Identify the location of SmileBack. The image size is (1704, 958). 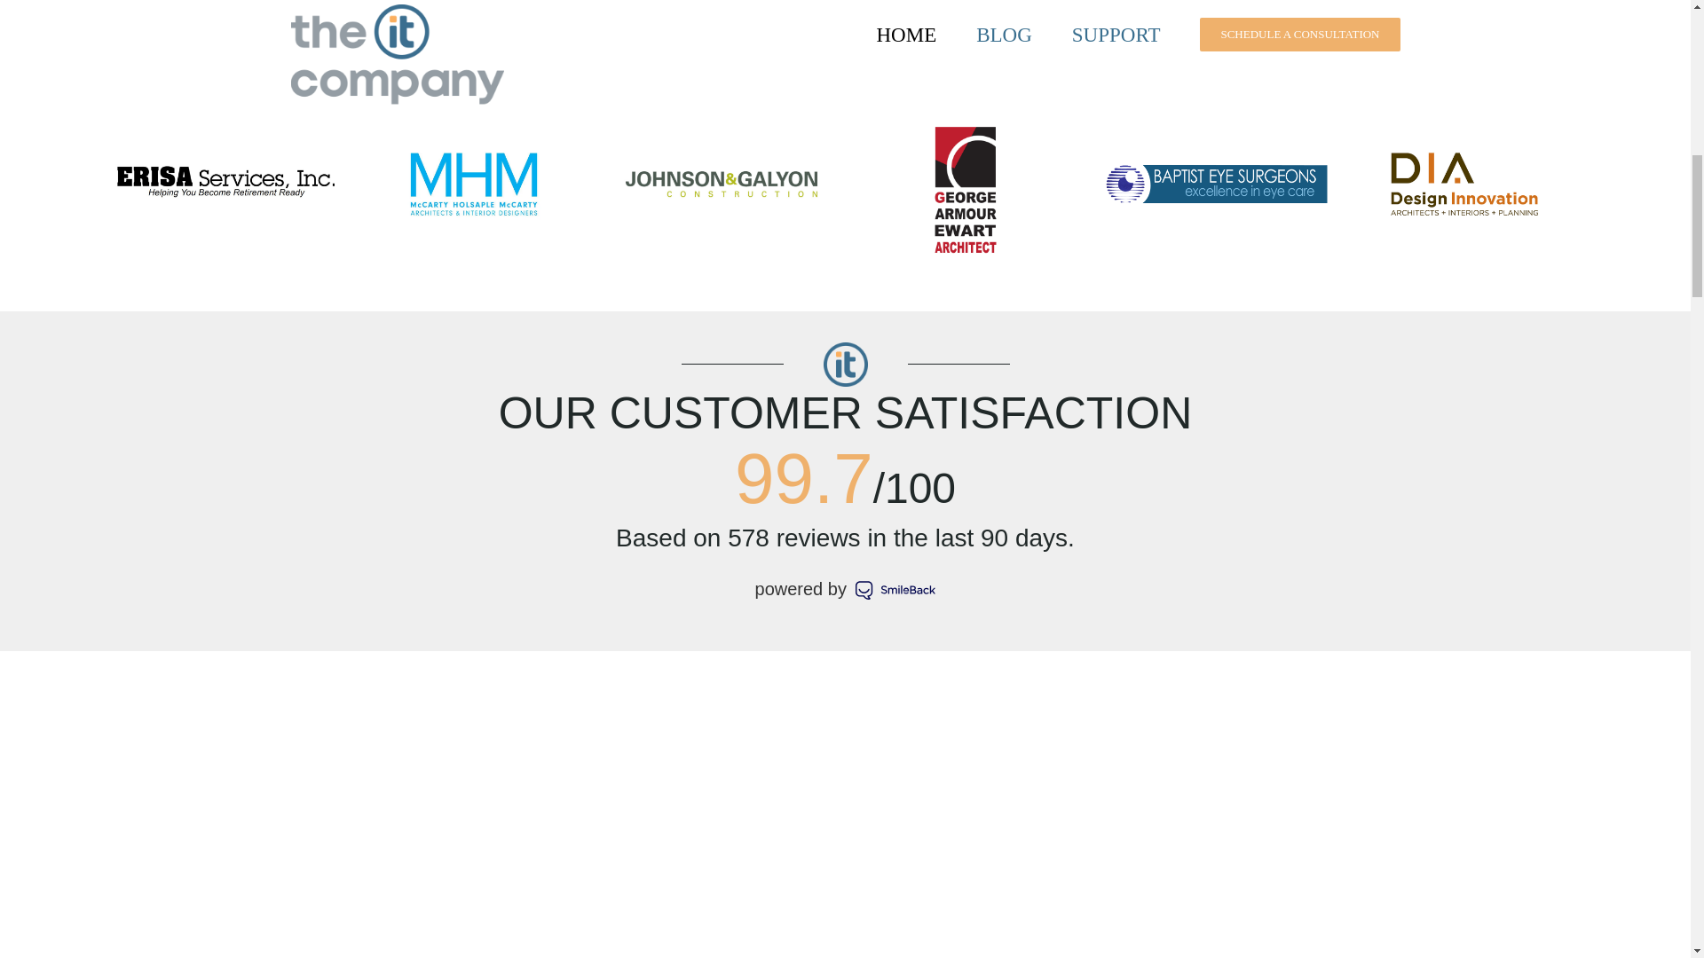
(845, 593).